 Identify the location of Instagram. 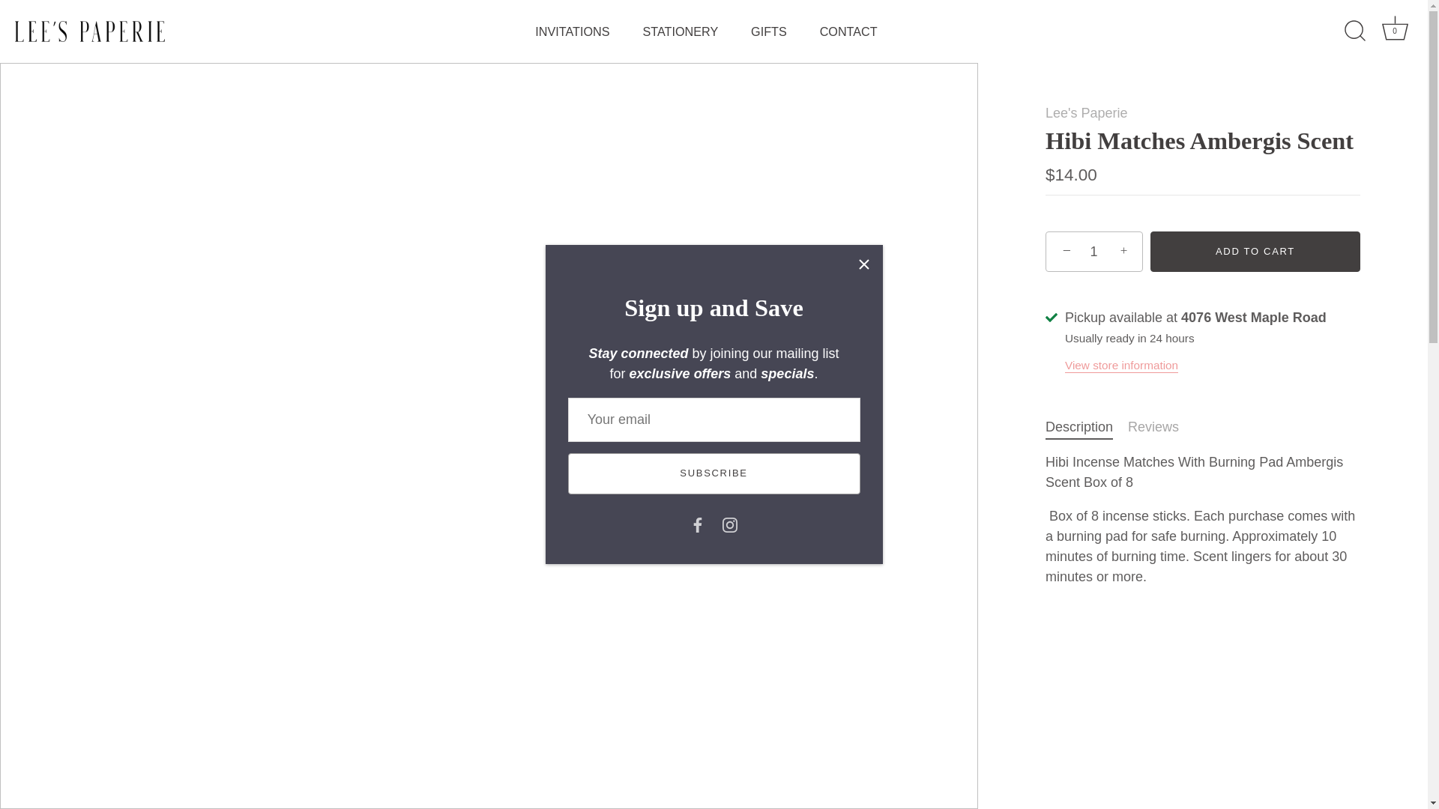
(573, 31).